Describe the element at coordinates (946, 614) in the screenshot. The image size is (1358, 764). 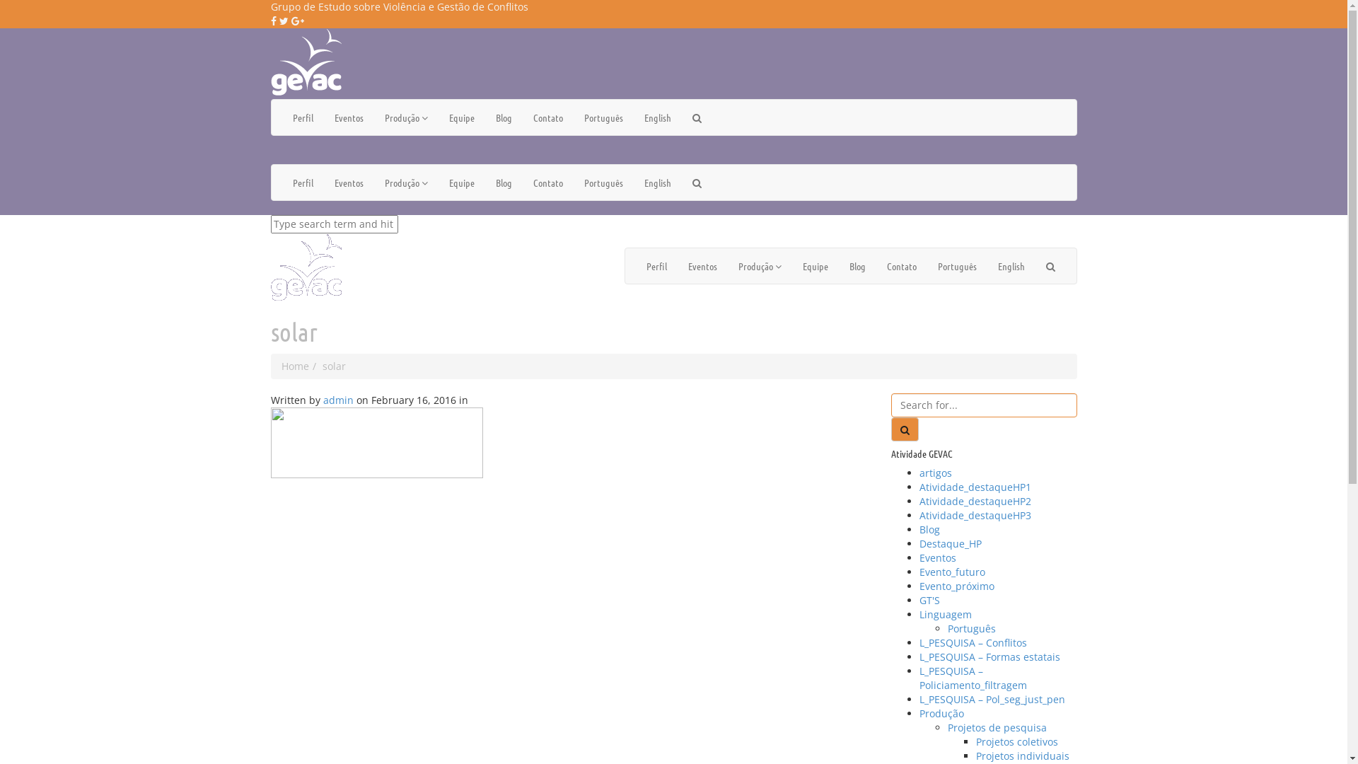
I see `Linguagem` at that location.